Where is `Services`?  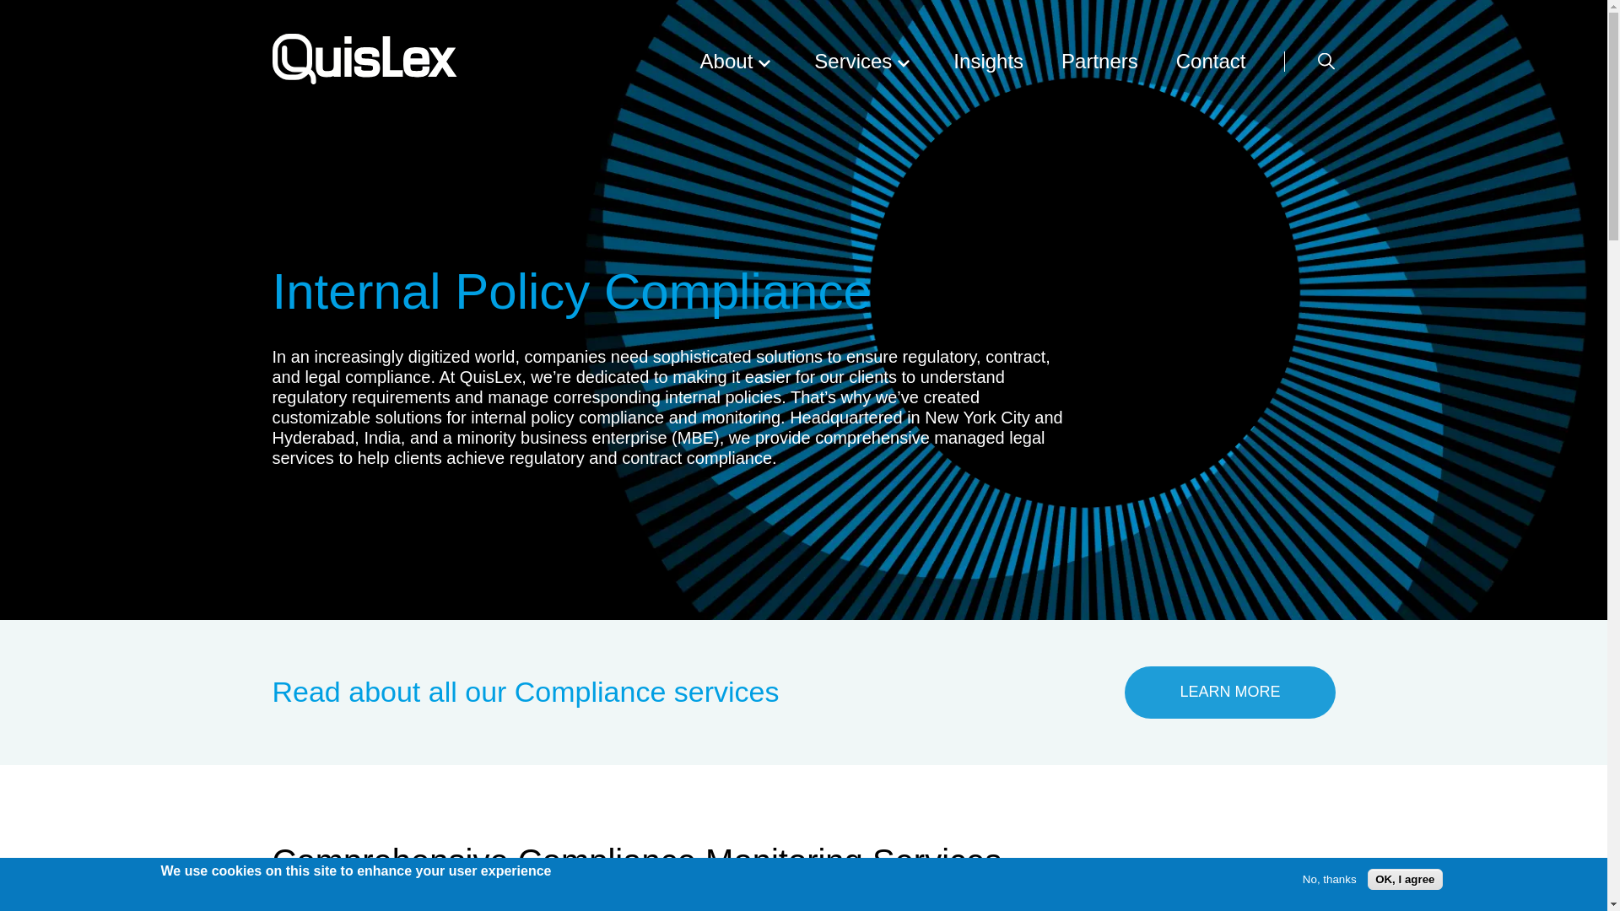 Services is located at coordinates (864, 61).